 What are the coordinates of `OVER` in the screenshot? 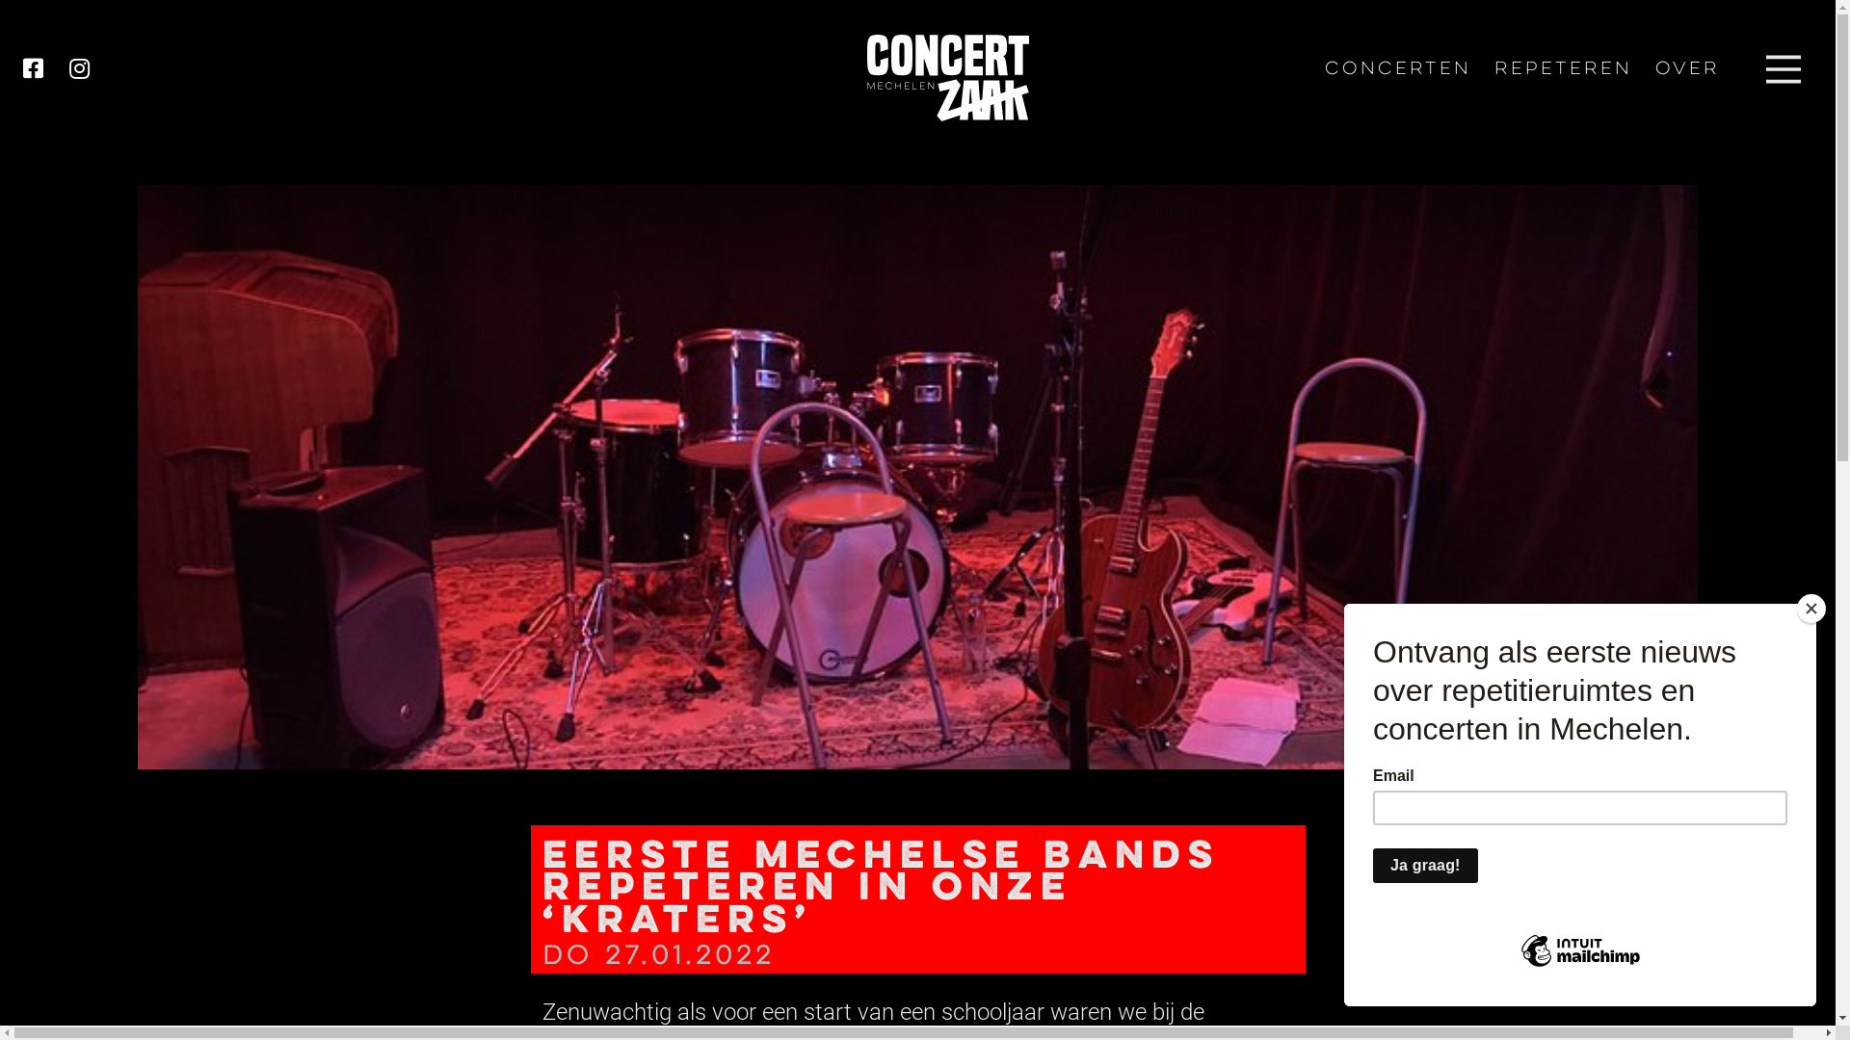 It's located at (1688, 69).